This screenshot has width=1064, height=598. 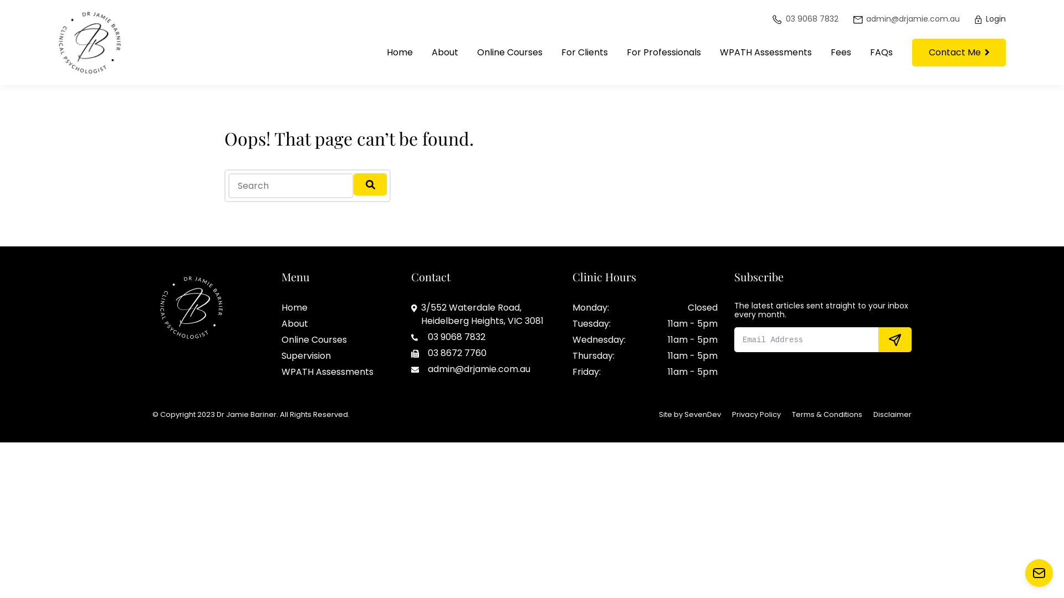 I want to click on Online Courses, so click(x=510, y=53).